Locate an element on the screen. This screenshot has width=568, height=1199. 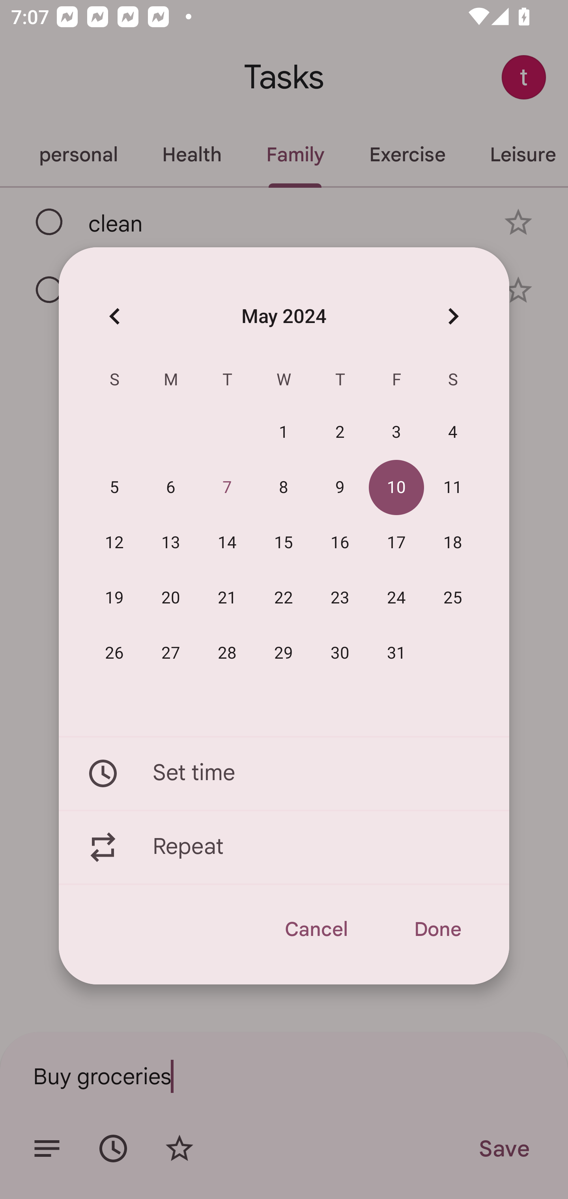
10 10 May 2024 is located at coordinates (397, 488).